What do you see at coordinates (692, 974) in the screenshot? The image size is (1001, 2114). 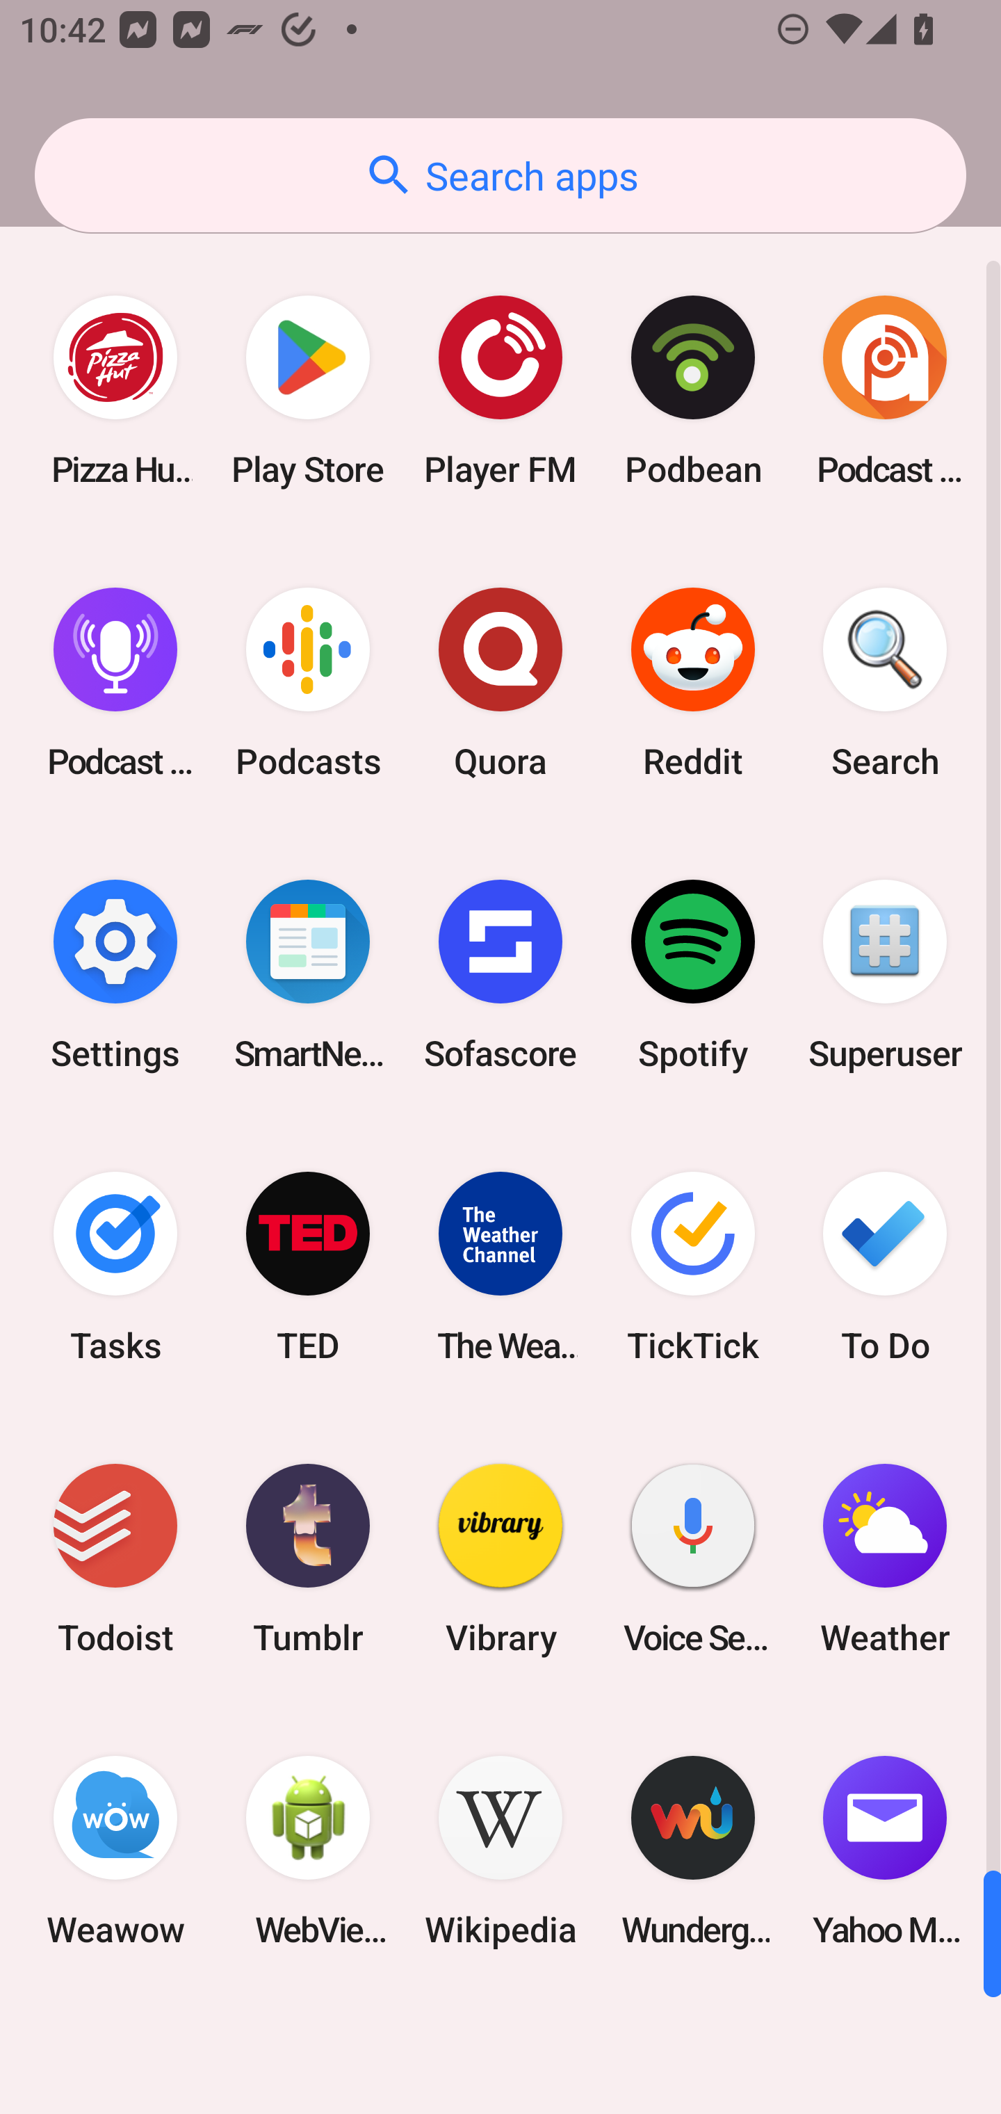 I see `Spotify` at bounding box center [692, 974].